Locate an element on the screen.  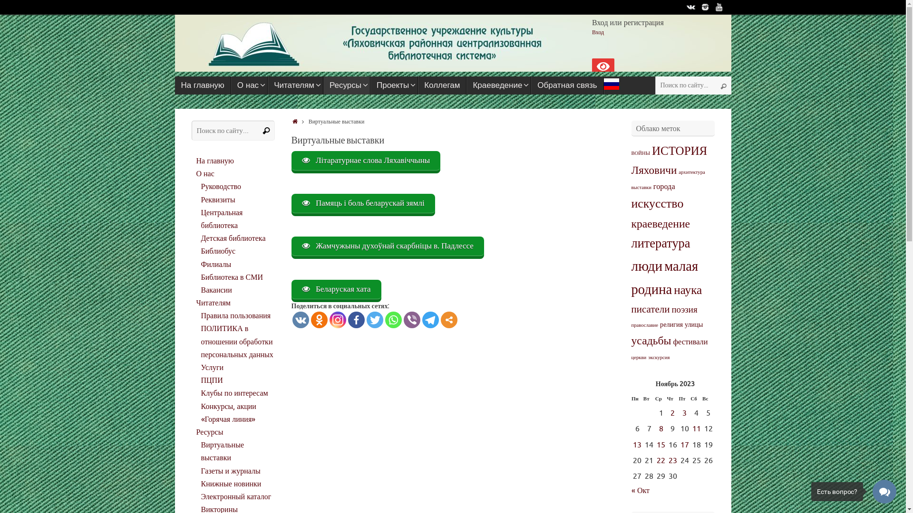
8 is located at coordinates (661, 429).